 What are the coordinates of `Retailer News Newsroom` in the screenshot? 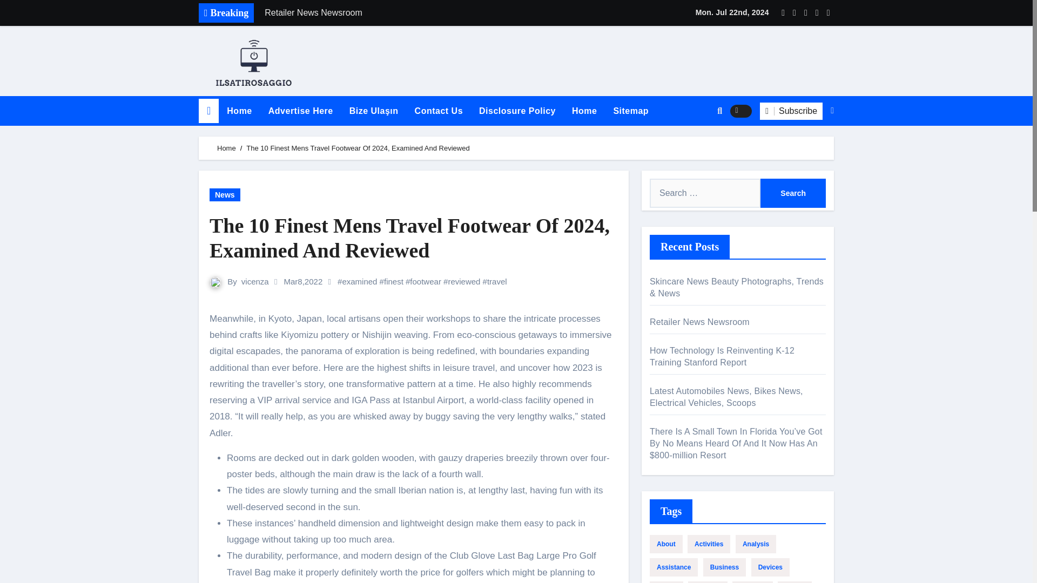 It's located at (409, 13).